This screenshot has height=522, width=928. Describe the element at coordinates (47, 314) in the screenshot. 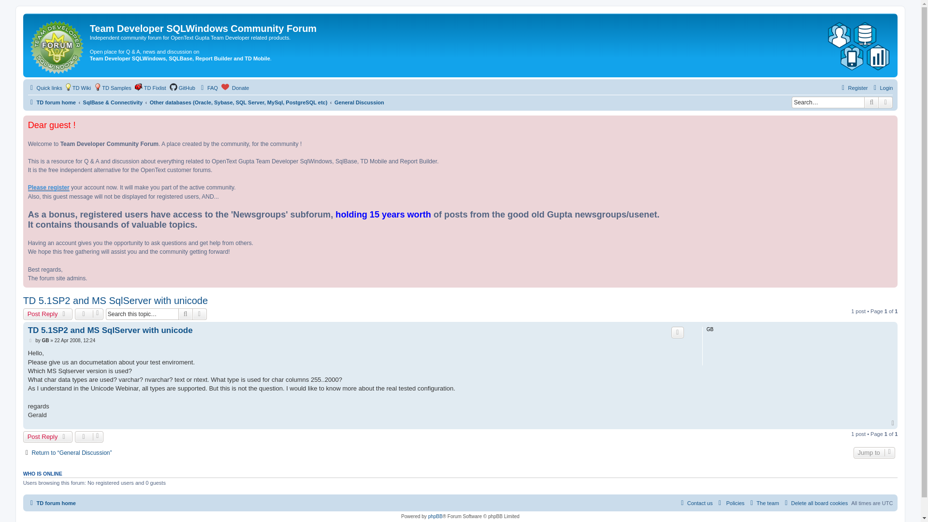

I see `Post a reply` at that location.